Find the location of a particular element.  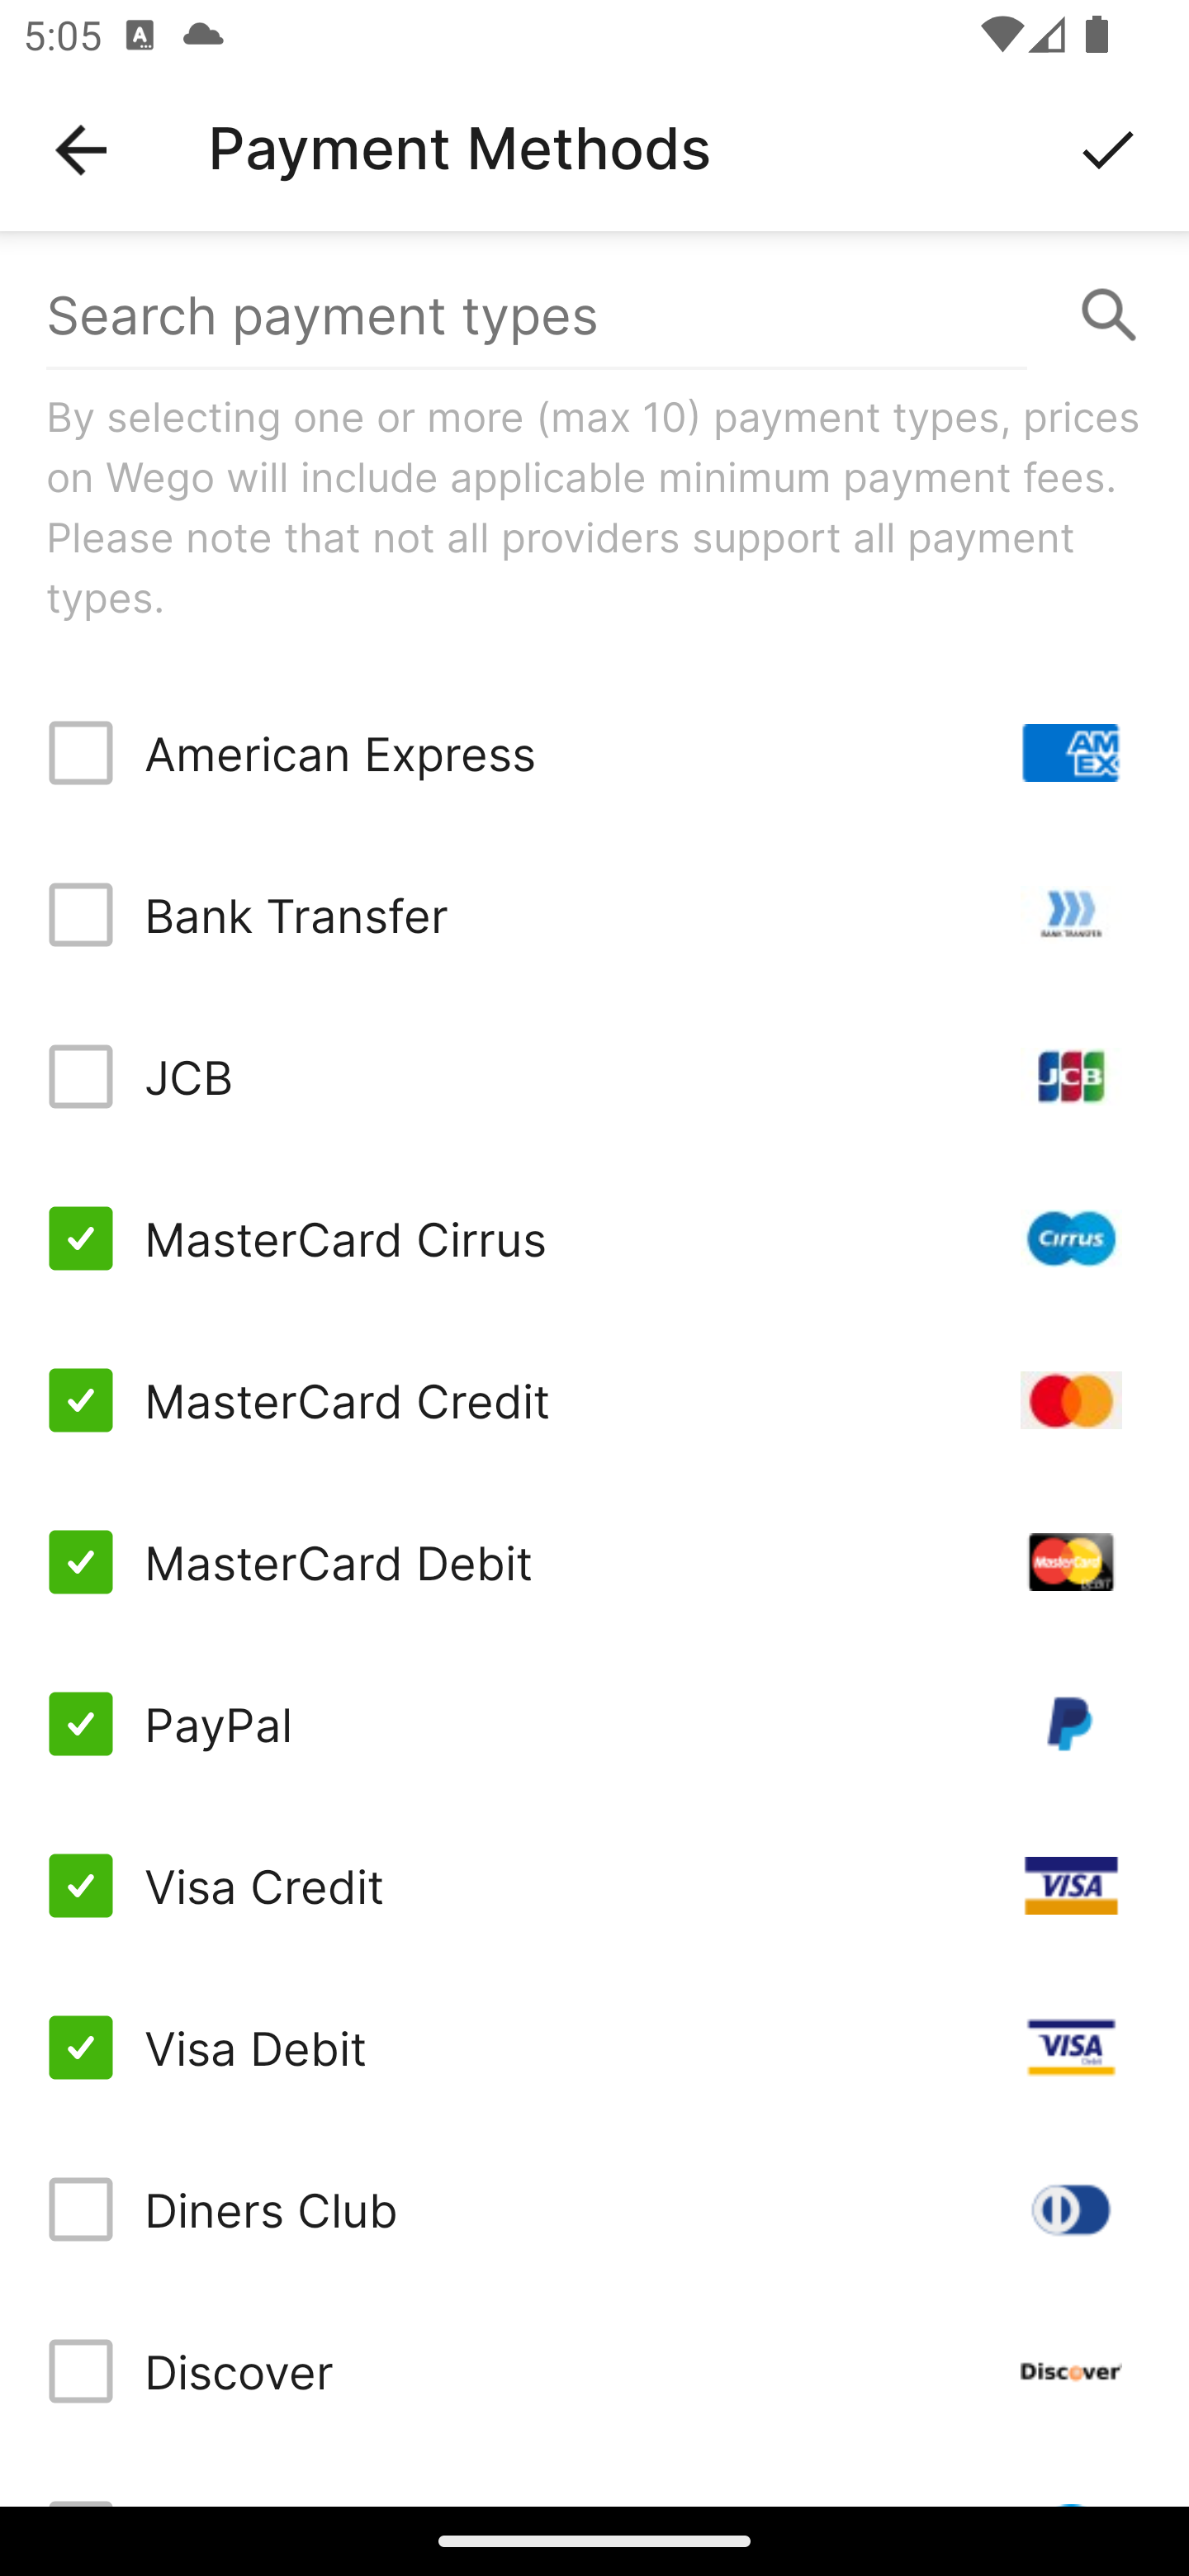

Bank Transfer is located at coordinates (594, 915).